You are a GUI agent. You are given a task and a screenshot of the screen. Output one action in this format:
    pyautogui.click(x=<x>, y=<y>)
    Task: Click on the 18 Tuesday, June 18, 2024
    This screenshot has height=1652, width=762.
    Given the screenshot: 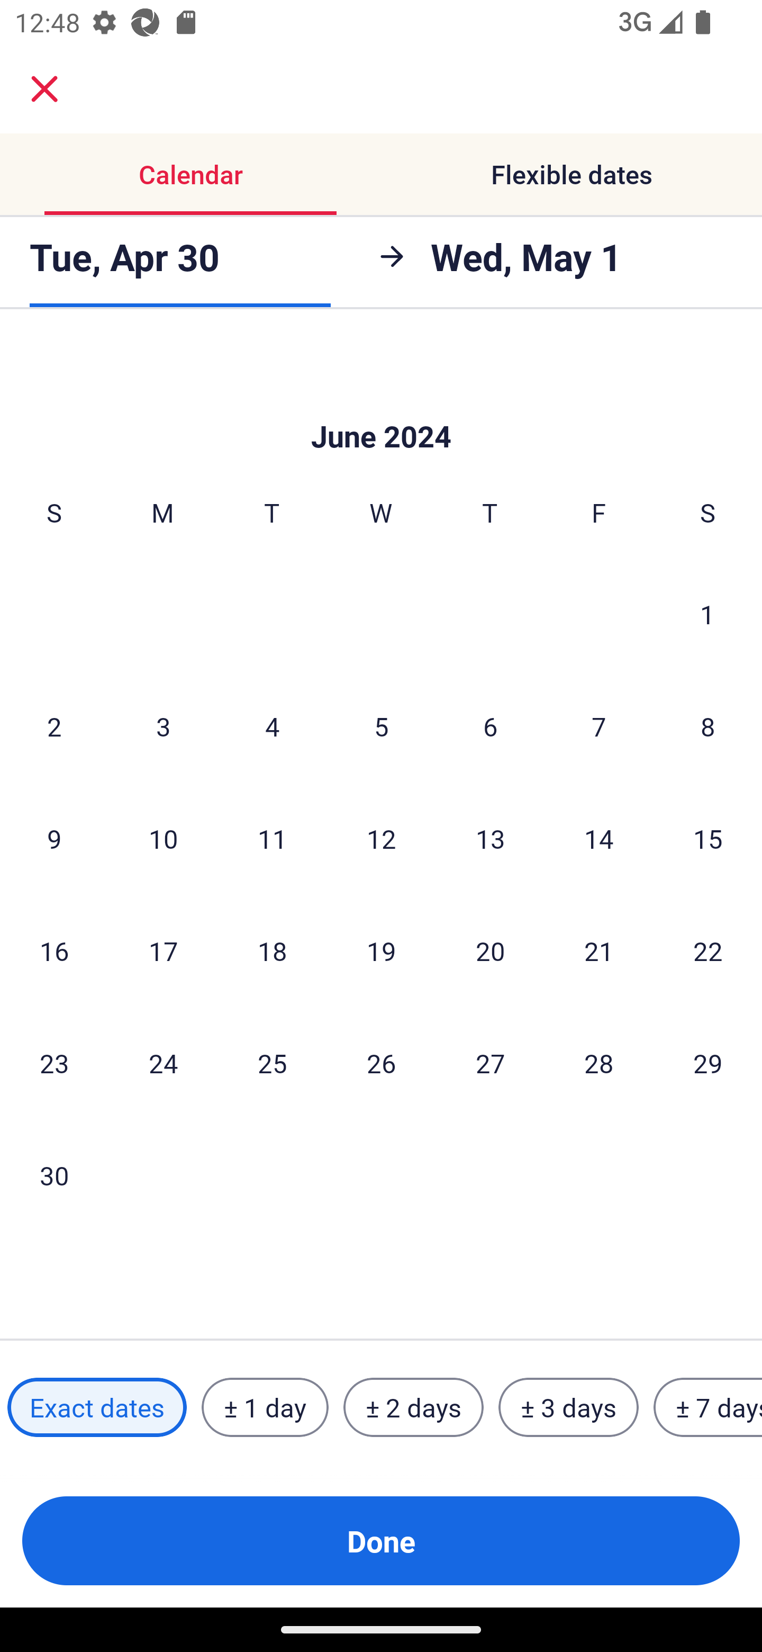 What is the action you would take?
    pyautogui.click(x=272, y=950)
    